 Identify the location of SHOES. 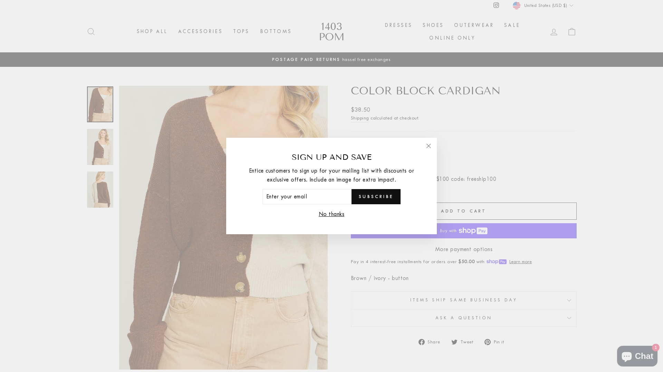
(433, 25).